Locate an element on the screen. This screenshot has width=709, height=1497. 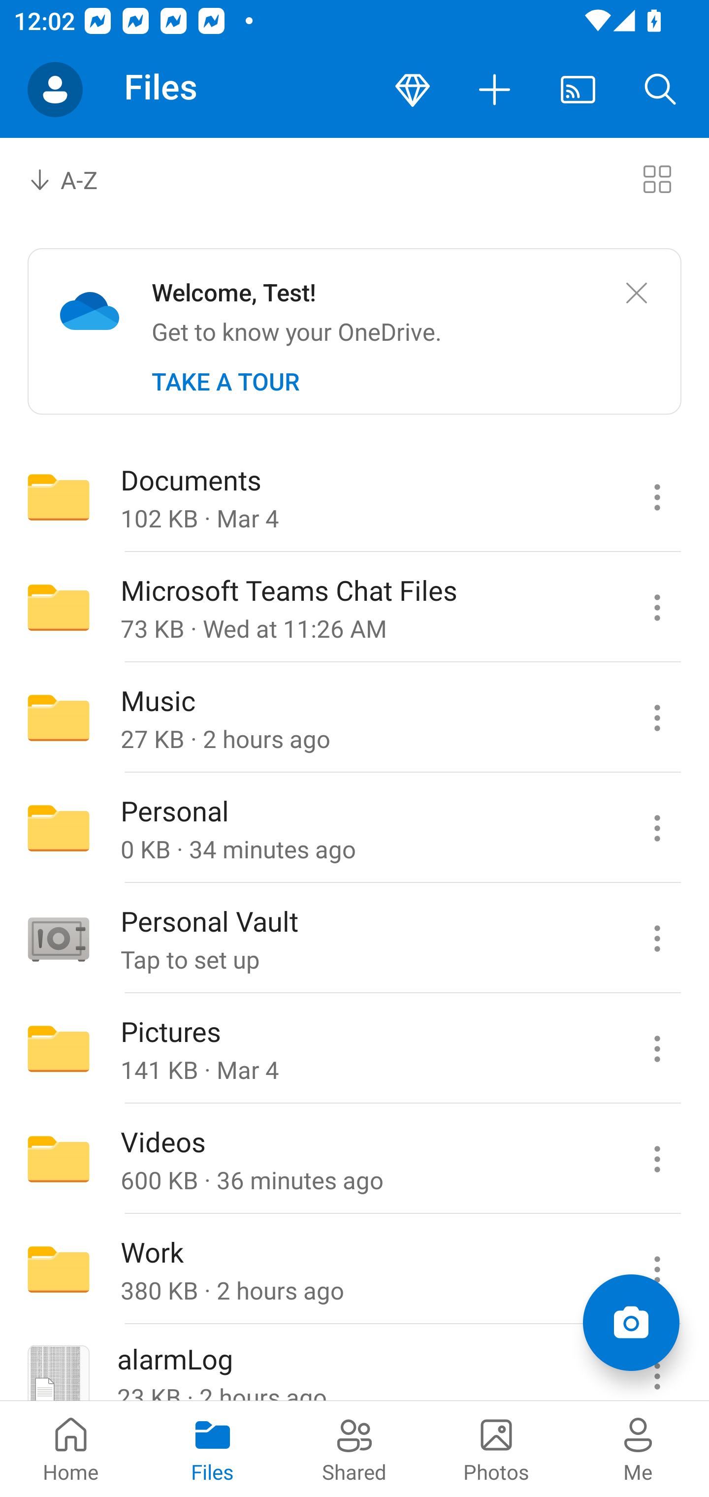
Personal commands is located at coordinates (657, 827).